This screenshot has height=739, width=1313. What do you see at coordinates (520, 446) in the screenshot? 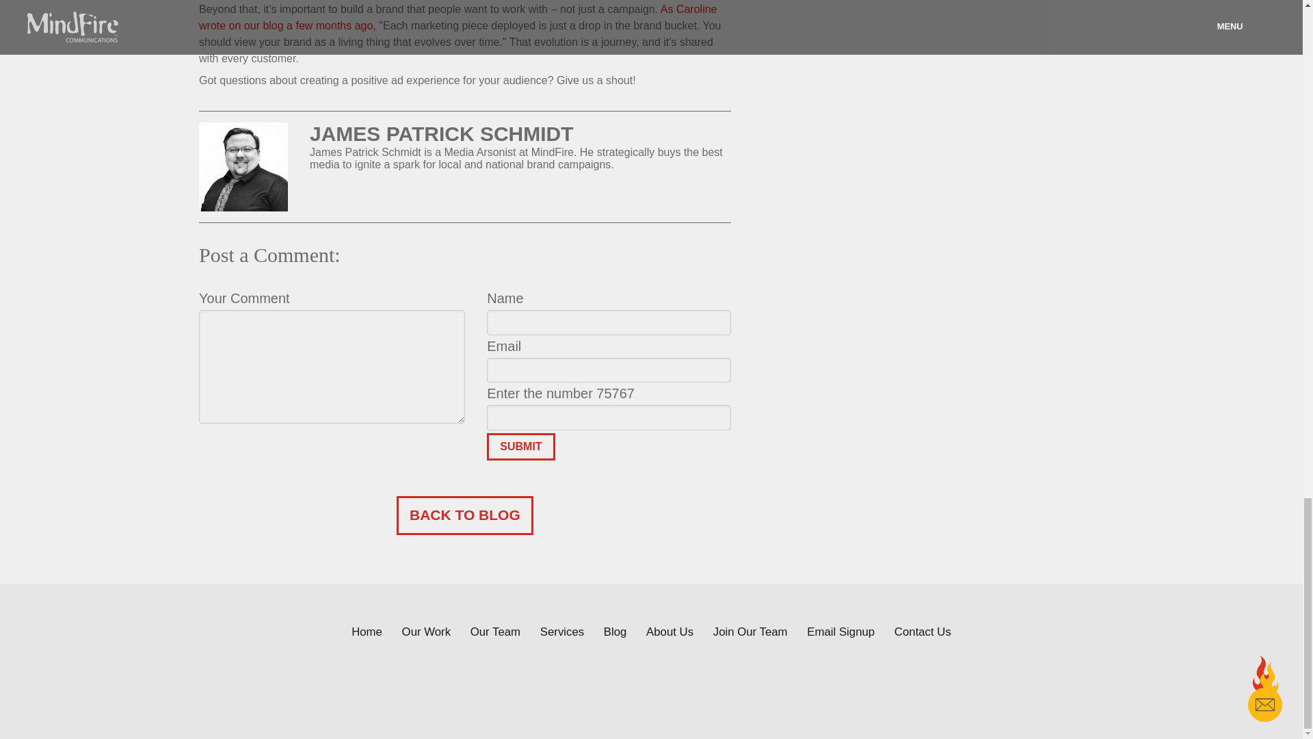
I see `SUBMIT` at bounding box center [520, 446].